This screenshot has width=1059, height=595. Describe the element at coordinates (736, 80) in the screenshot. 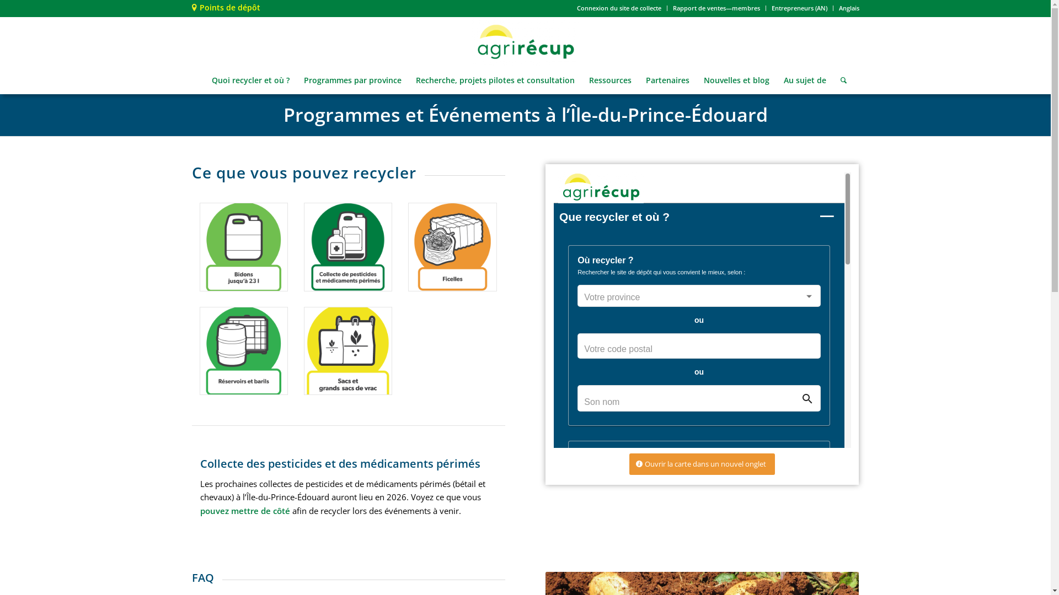

I see `Nouvelles et blog` at that location.